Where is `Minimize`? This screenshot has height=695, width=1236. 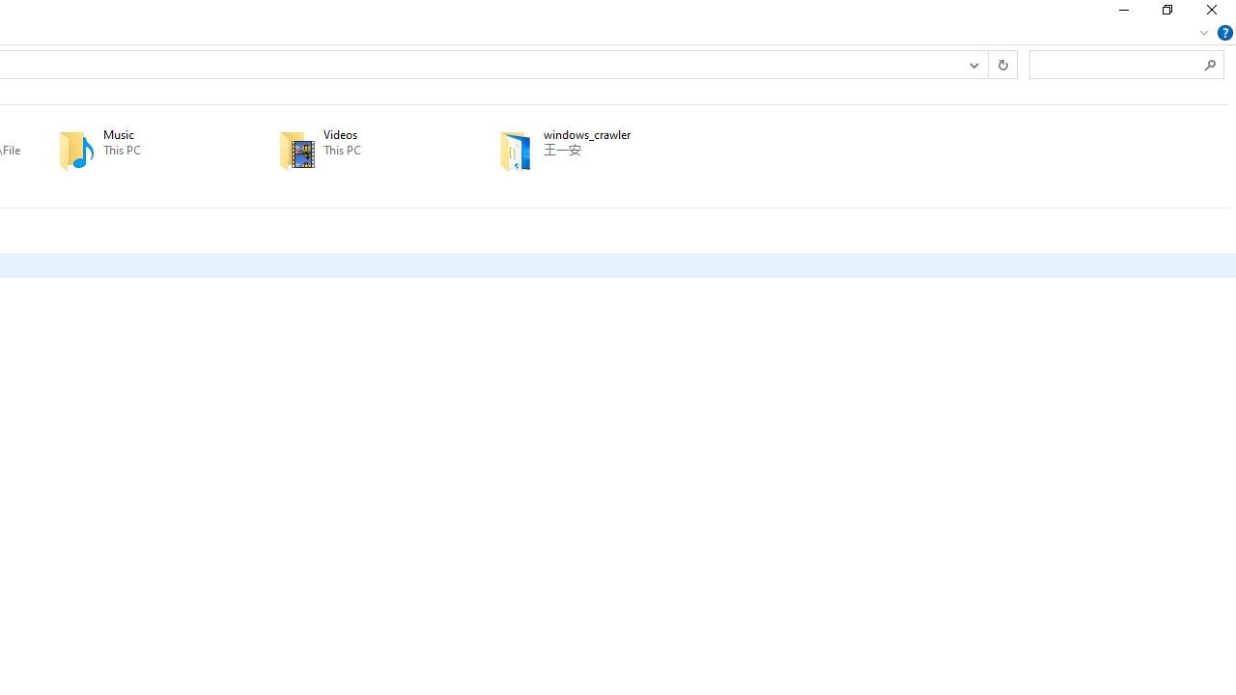
Minimize is located at coordinates (1122, 14).